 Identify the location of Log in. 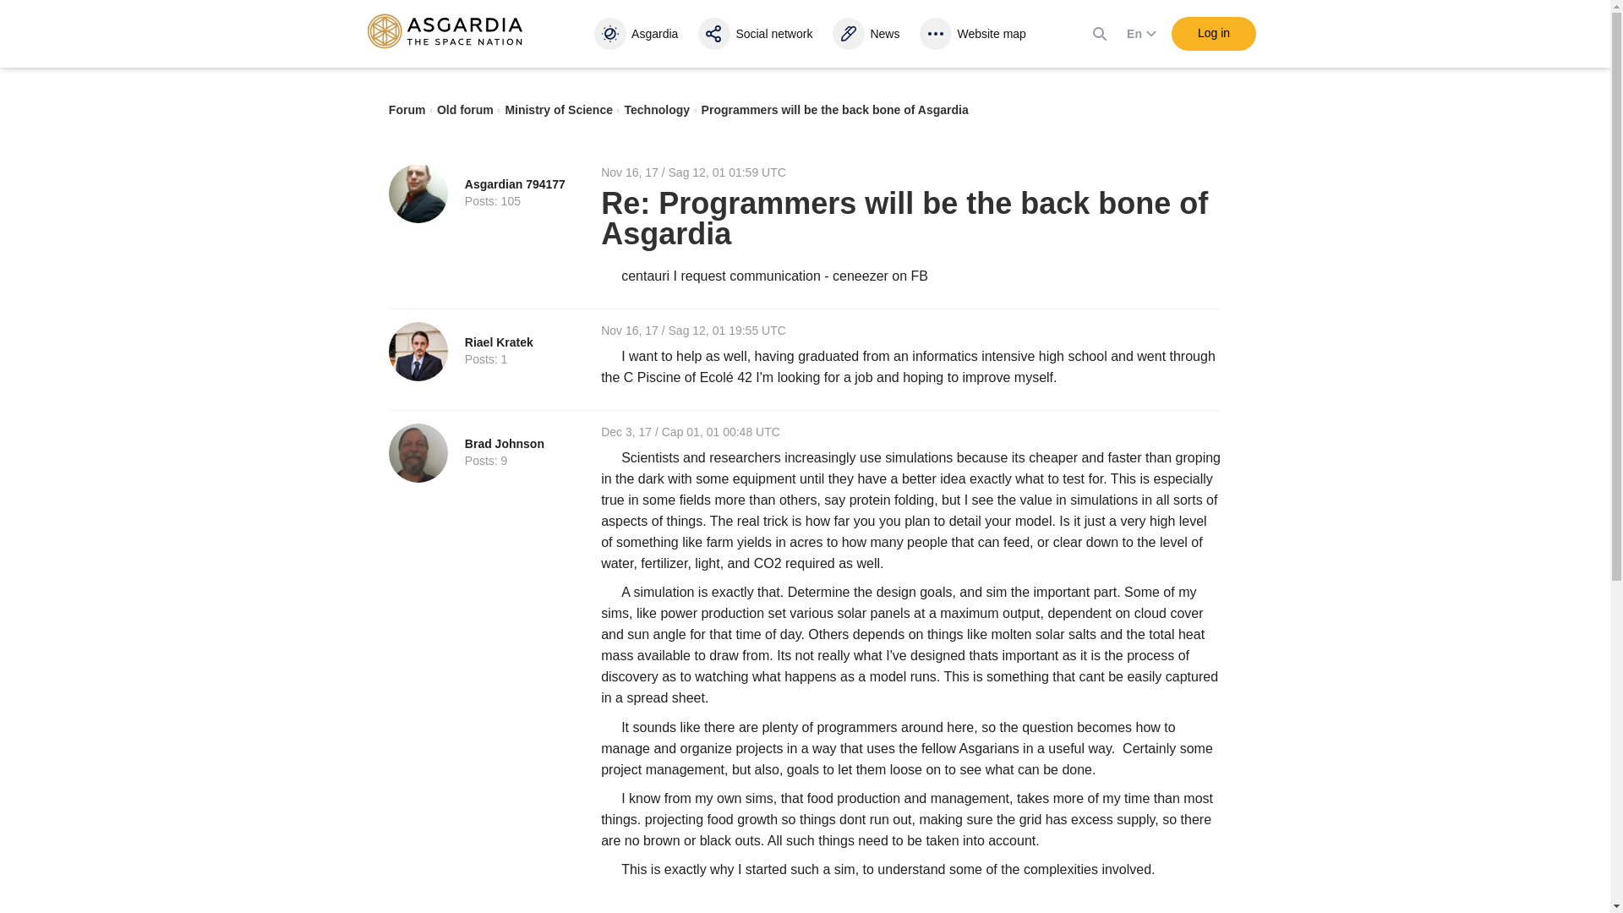
(1214, 34).